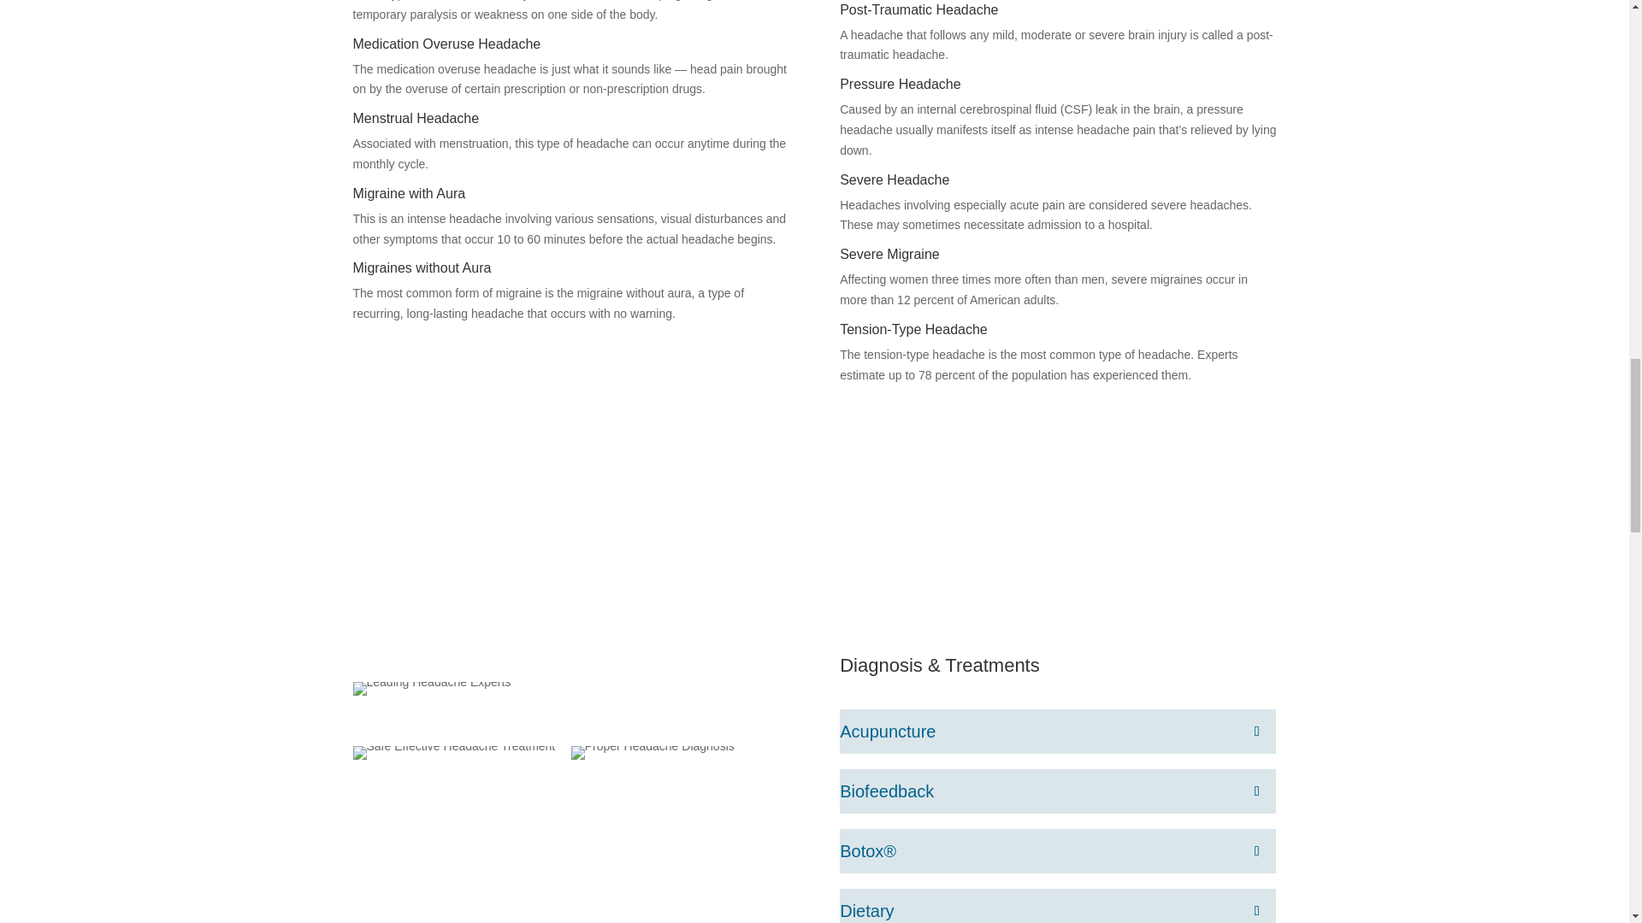  I want to click on Safe Effective Headache Treatment, so click(453, 746).